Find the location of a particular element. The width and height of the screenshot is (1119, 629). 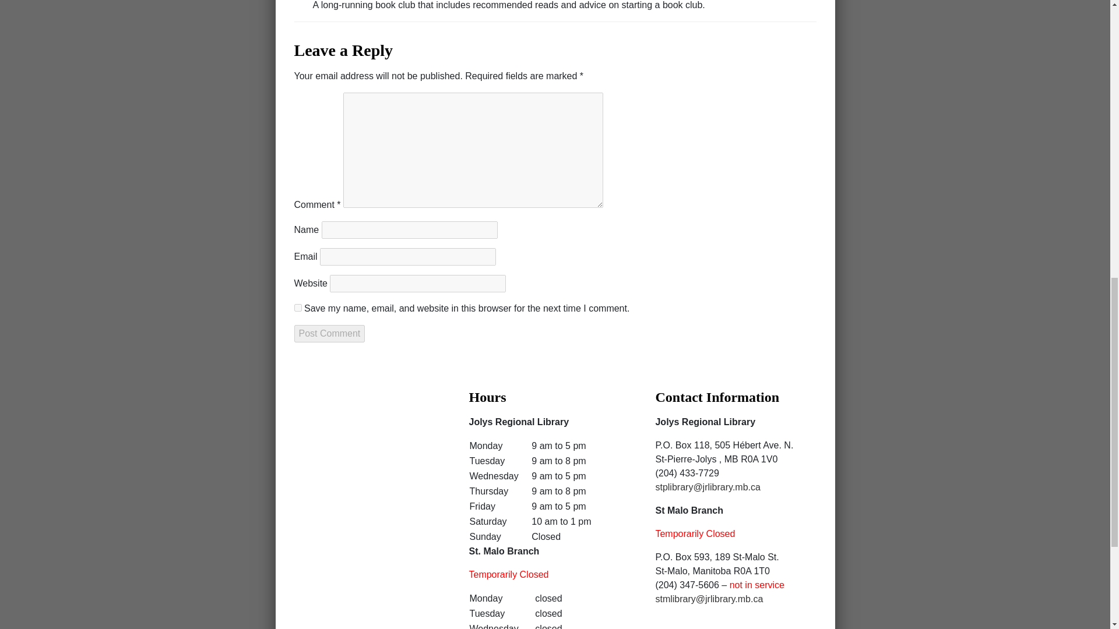

Post Comment is located at coordinates (329, 333).